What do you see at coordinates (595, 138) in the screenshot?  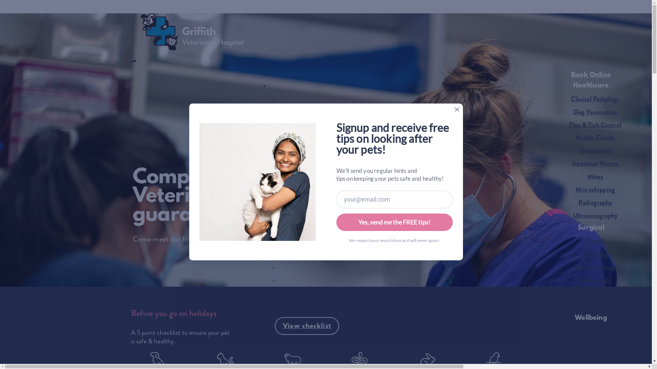 I see `Health Checks` at bounding box center [595, 138].